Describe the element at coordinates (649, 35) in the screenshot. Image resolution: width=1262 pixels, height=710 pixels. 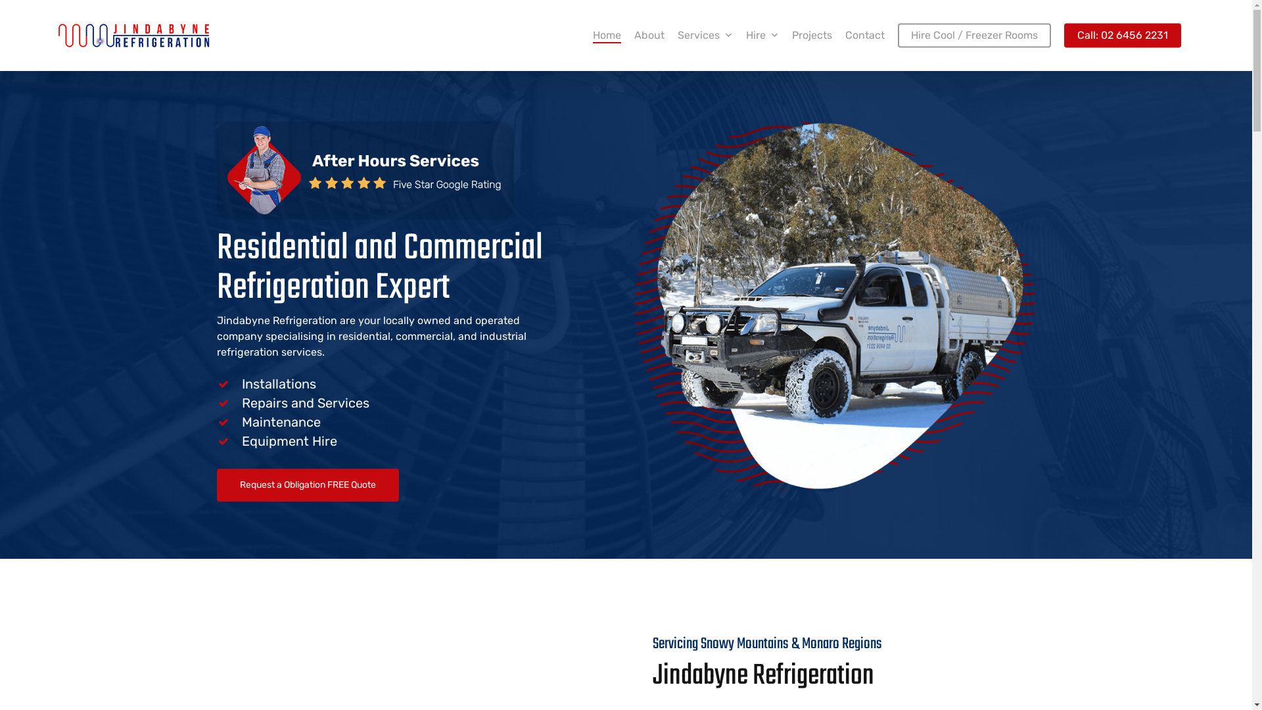
I see `About` at that location.